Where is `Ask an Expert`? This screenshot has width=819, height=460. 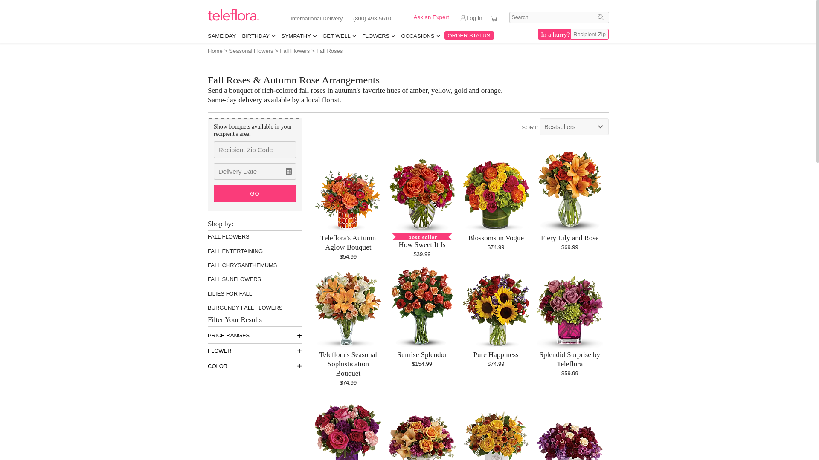
Ask an Expert is located at coordinates (427, 17).